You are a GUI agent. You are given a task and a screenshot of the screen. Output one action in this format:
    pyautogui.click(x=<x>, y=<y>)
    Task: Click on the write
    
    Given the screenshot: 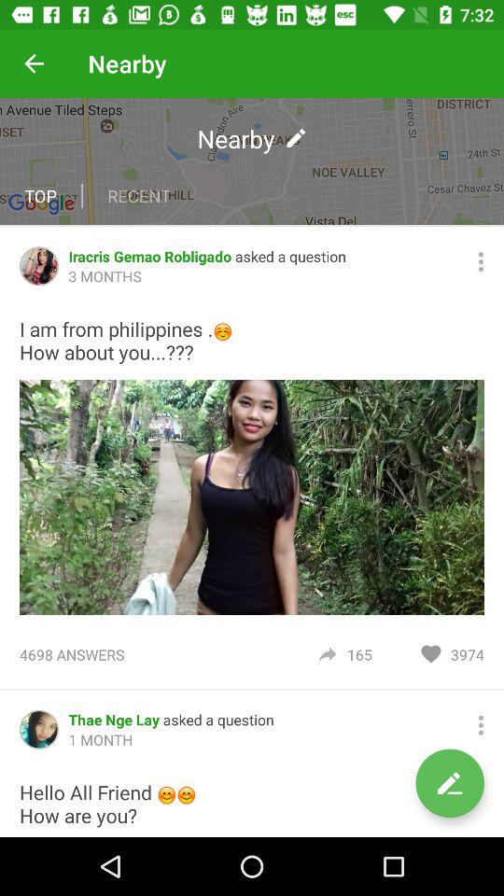 What is the action you would take?
    pyautogui.click(x=450, y=783)
    